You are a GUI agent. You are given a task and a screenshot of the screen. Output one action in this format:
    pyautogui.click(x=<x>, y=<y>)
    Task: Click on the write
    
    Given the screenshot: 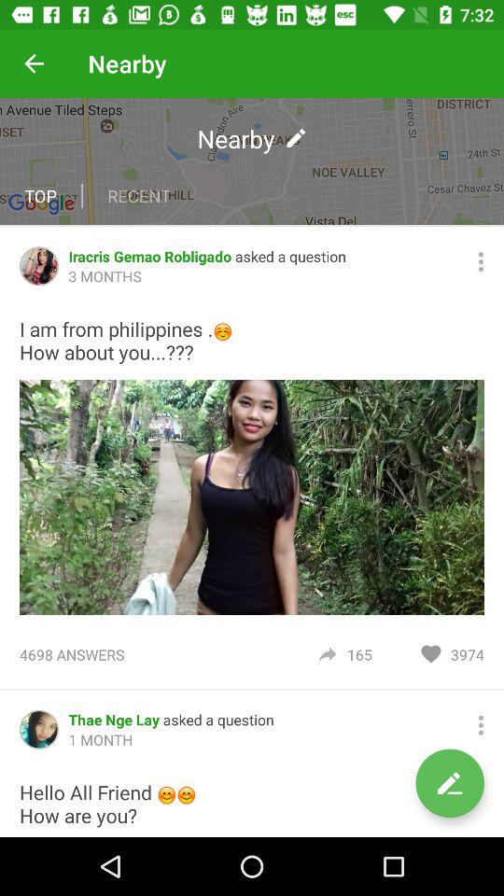 What is the action you would take?
    pyautogui.click(x=450, y=783)
    